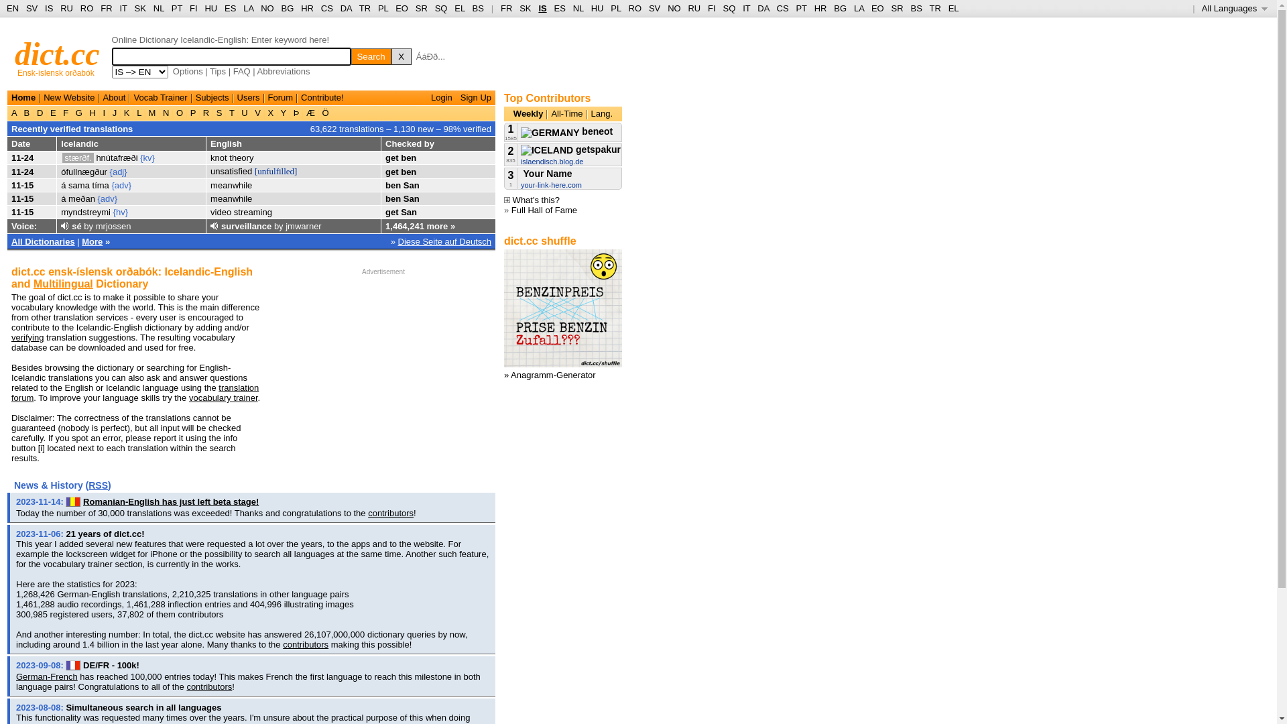 Image resolution: width=1287 pixels, height=724 pixels. Describe the element at coordinates (476, 98) in the screenshot. I see `Sign Up` at that location.